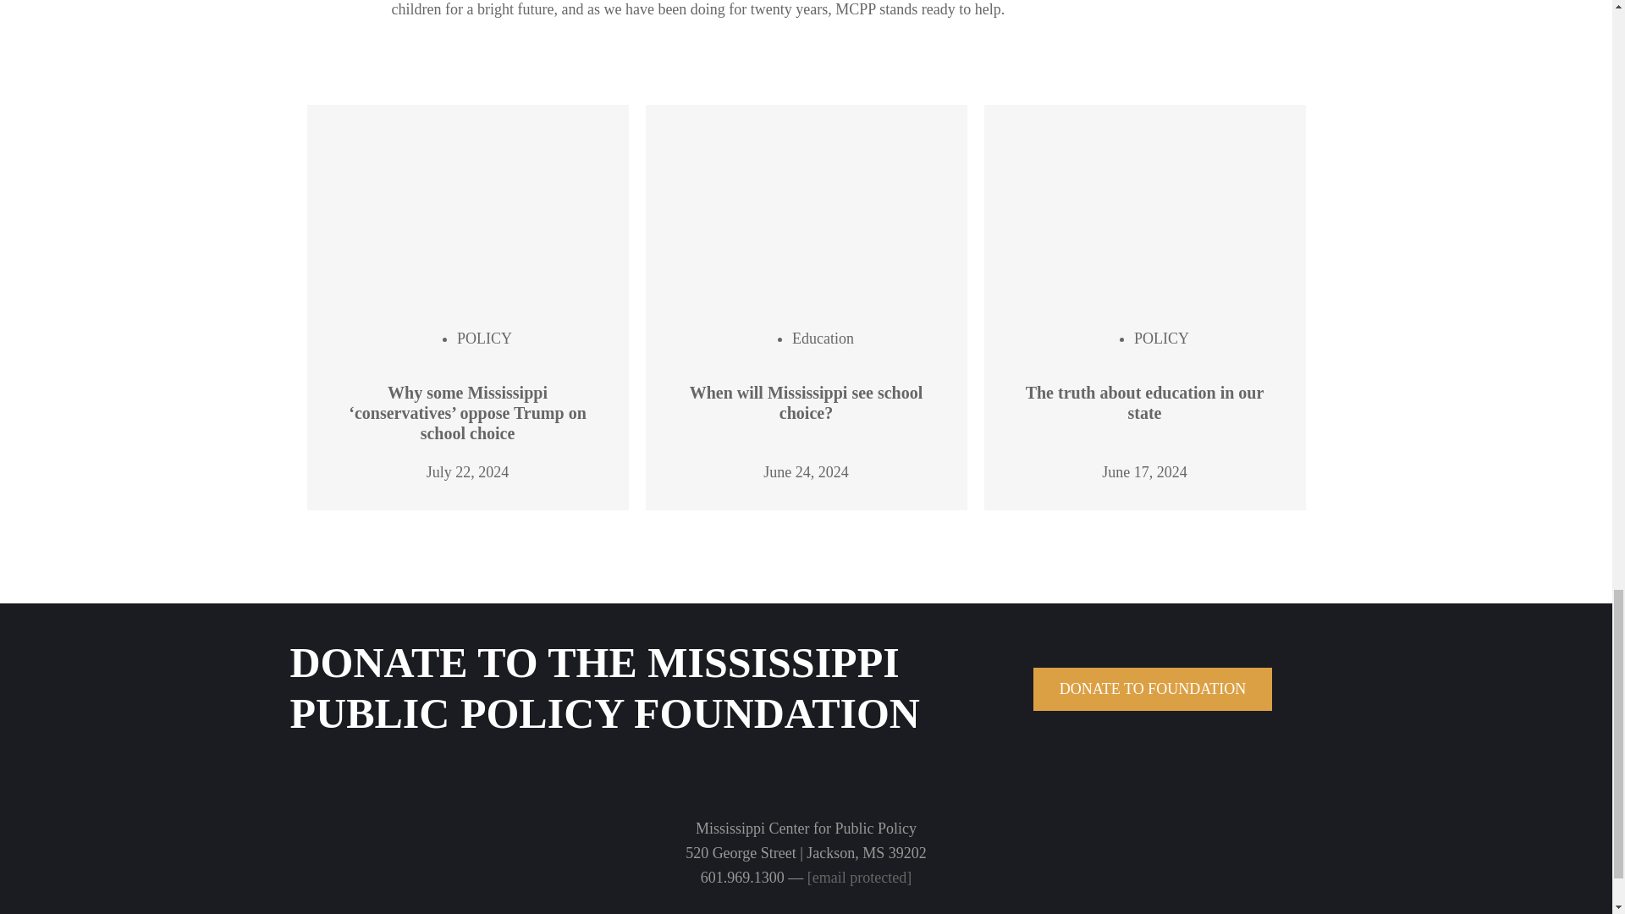  I want to click on Education, so click(823, 339).